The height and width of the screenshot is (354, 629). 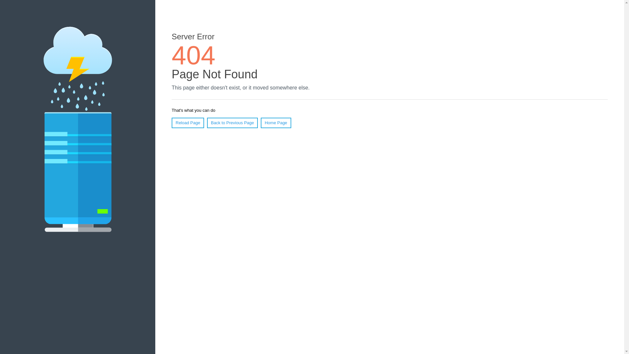 What do you see at coordinates (233, 123) in the screenshot?
I see `Back to Previous Page` at bounding box center [233, 123].